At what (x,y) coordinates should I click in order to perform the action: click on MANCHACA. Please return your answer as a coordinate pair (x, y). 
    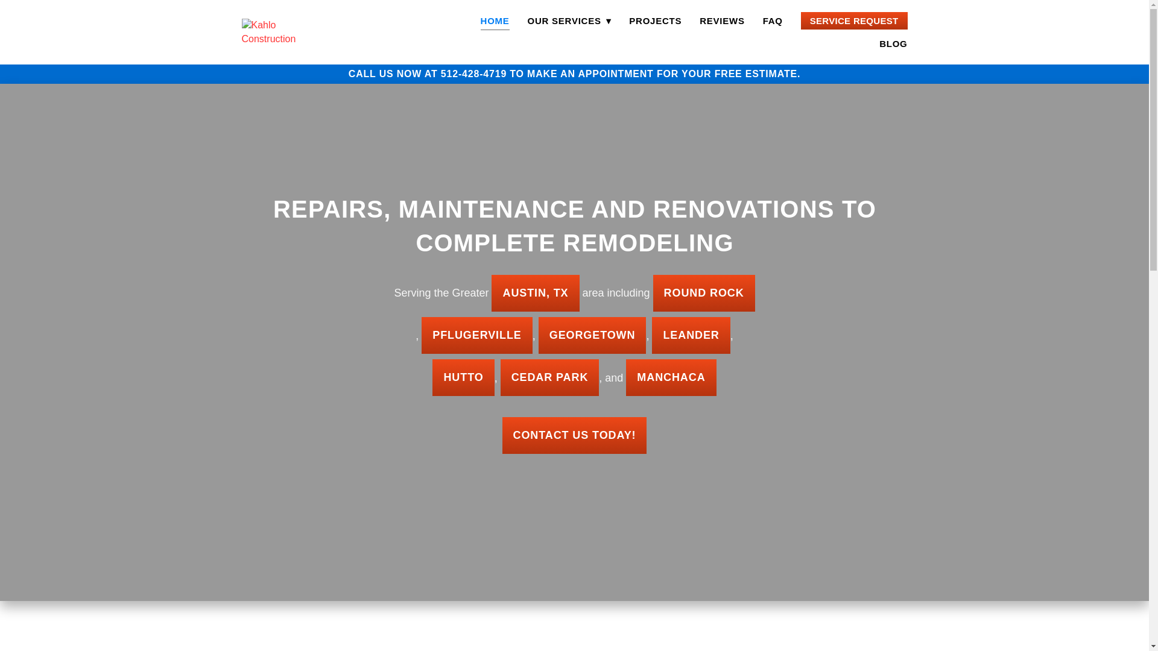
    Looking at the image, I should click on (671, 377).